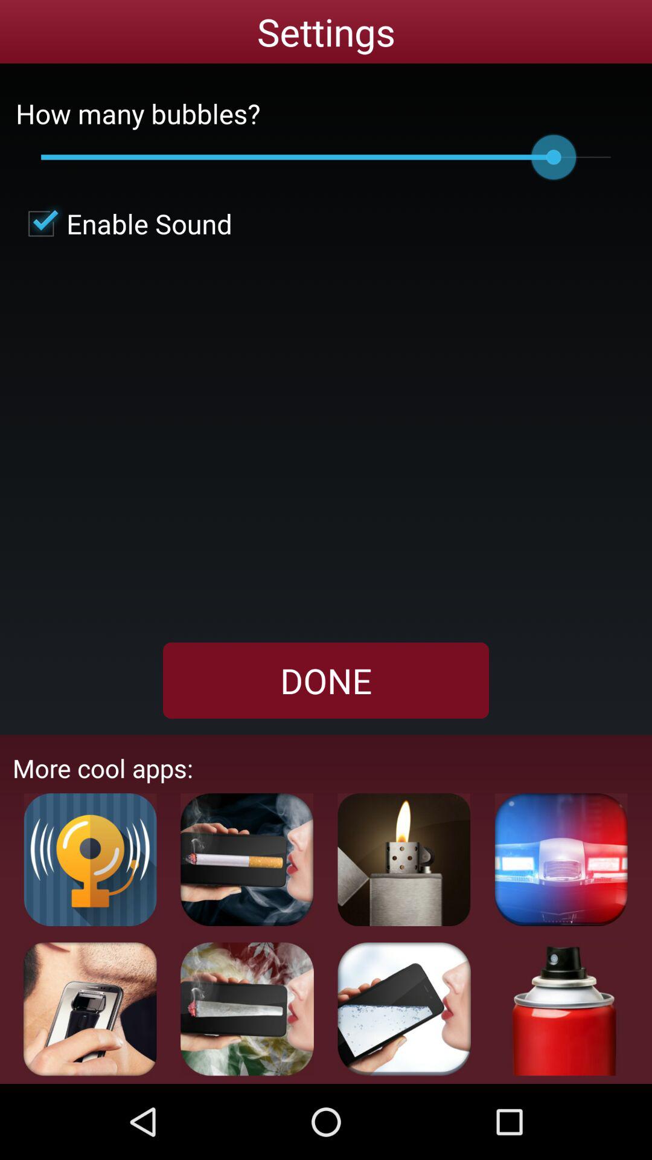 The height and width of the screenshot is (1160, 652). I want to click on jump to the done item, so click(326, 680).